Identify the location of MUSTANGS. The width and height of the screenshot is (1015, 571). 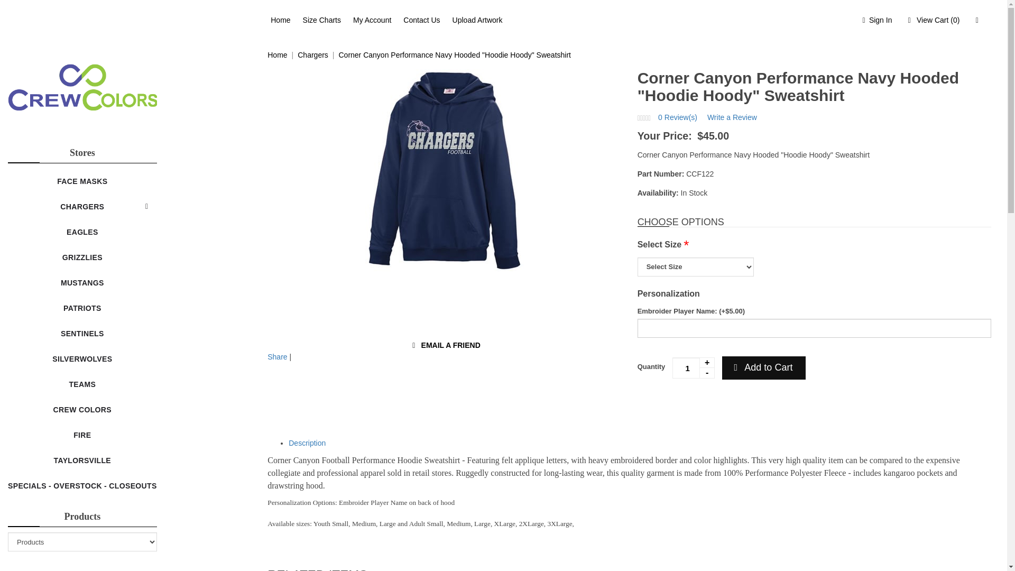
(82, 282).